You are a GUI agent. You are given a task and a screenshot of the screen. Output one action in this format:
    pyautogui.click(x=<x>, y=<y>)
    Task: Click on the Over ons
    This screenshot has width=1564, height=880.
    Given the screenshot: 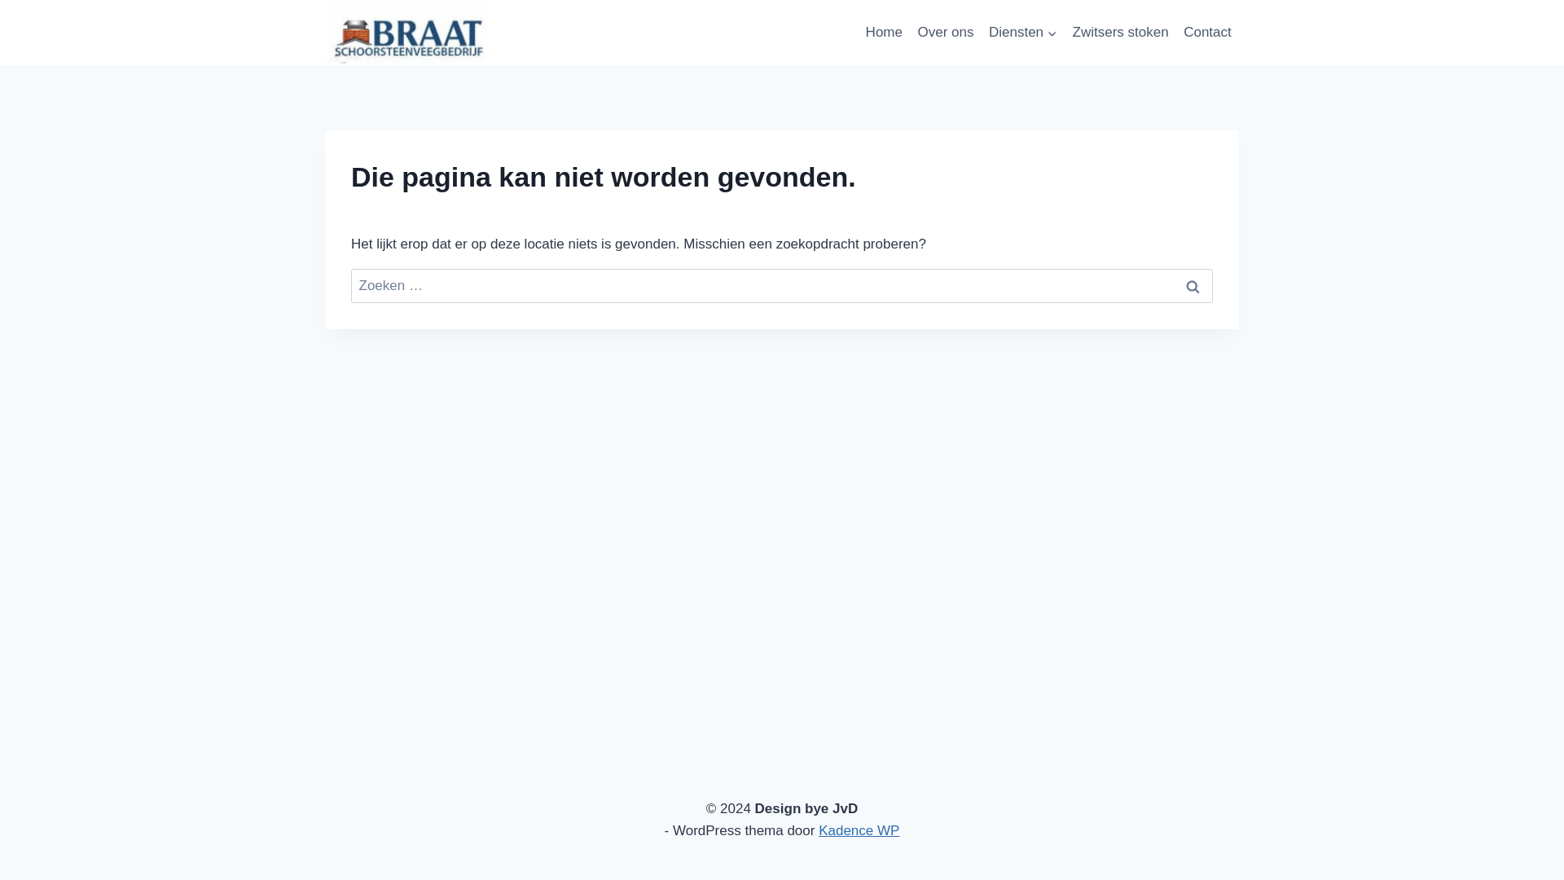 What is the action you would take?
    pyautogui.click(x=945, y=33)
    